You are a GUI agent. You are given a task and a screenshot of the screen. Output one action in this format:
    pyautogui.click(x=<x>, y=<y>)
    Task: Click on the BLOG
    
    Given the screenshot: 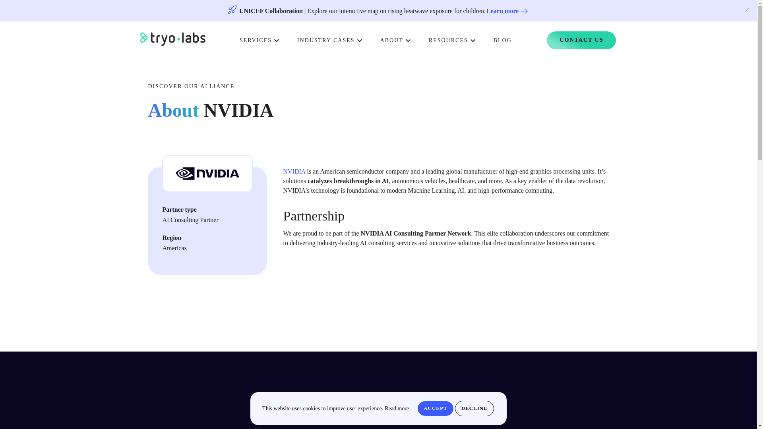 What is the action you would take?
    pyautogui.click(x=503, y=41)
    